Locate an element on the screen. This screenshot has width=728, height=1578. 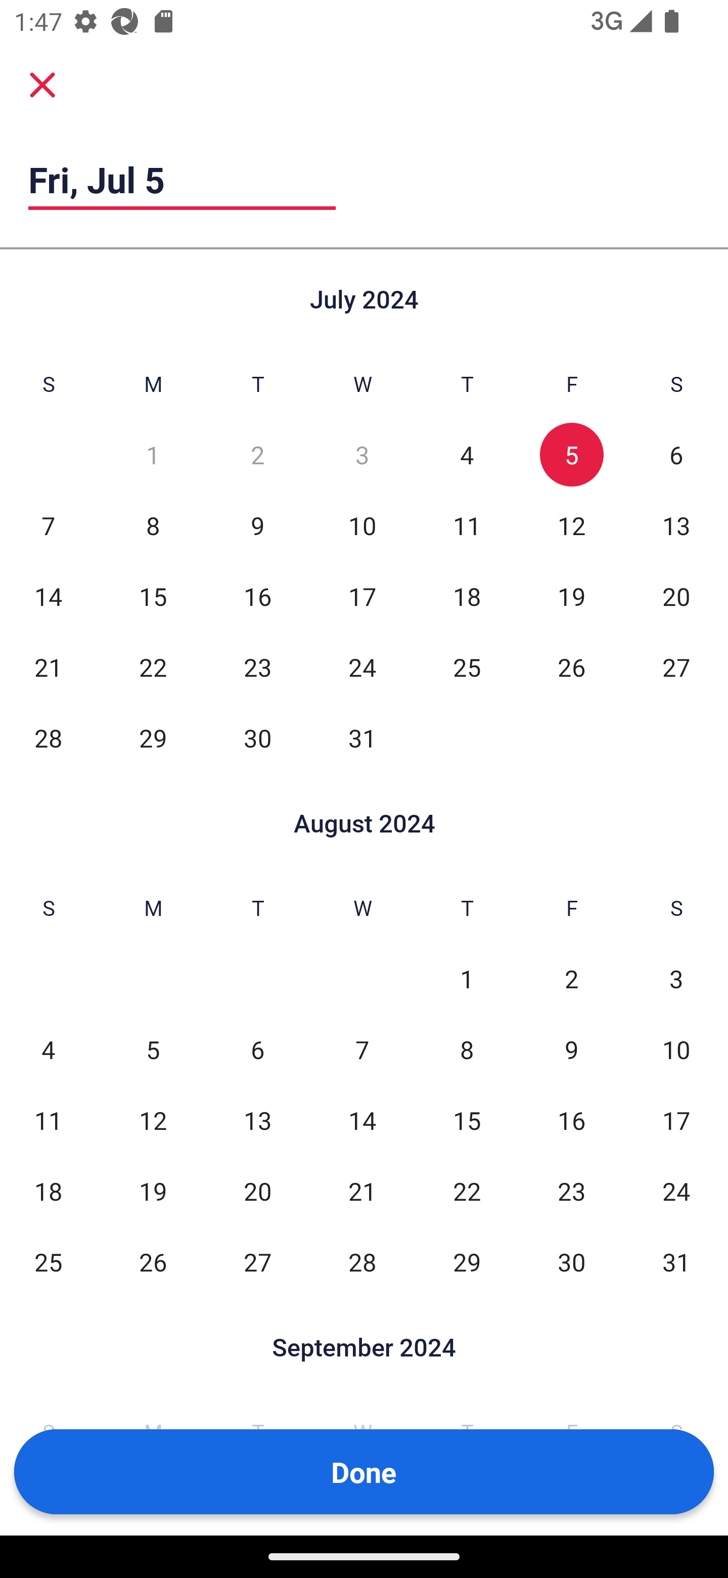
19 Fri, Jul 19, Not Selected is located at coordinates (571, 596).